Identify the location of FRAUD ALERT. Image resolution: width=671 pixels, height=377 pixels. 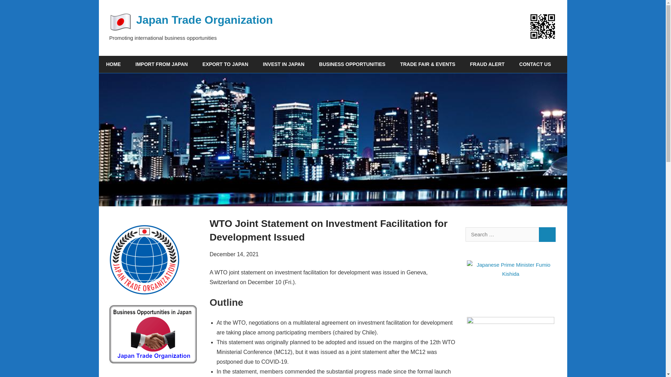
(487, 64).